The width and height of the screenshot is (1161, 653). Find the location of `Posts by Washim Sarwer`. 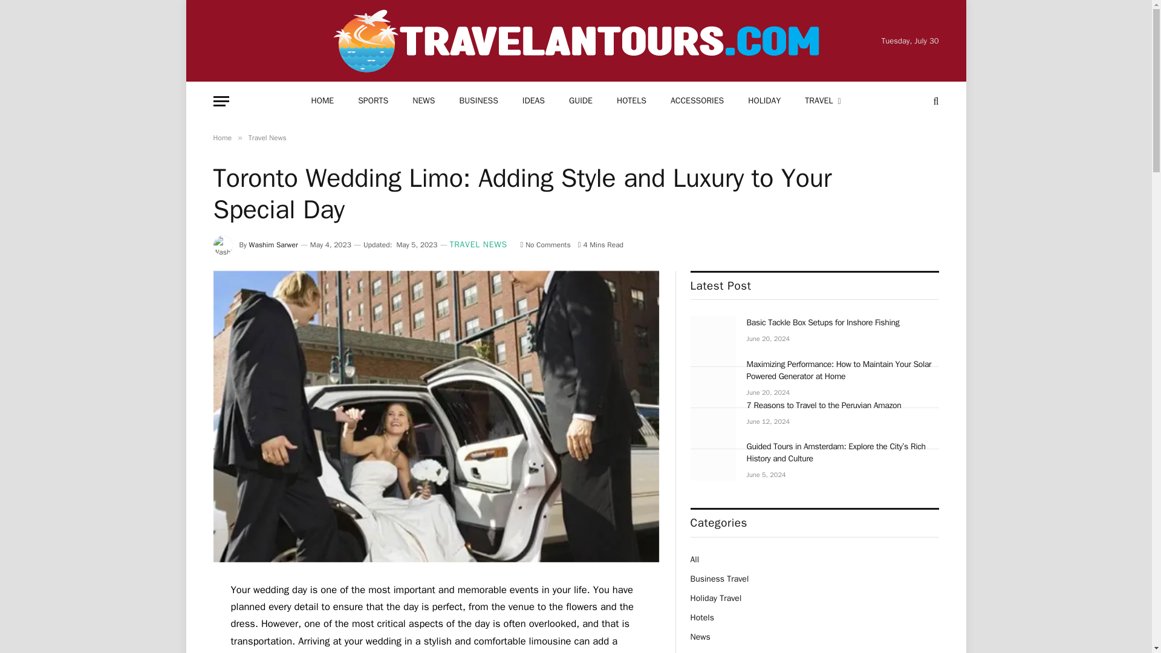

Posts by Washim Sarwer is located at coordinates (273, 244).